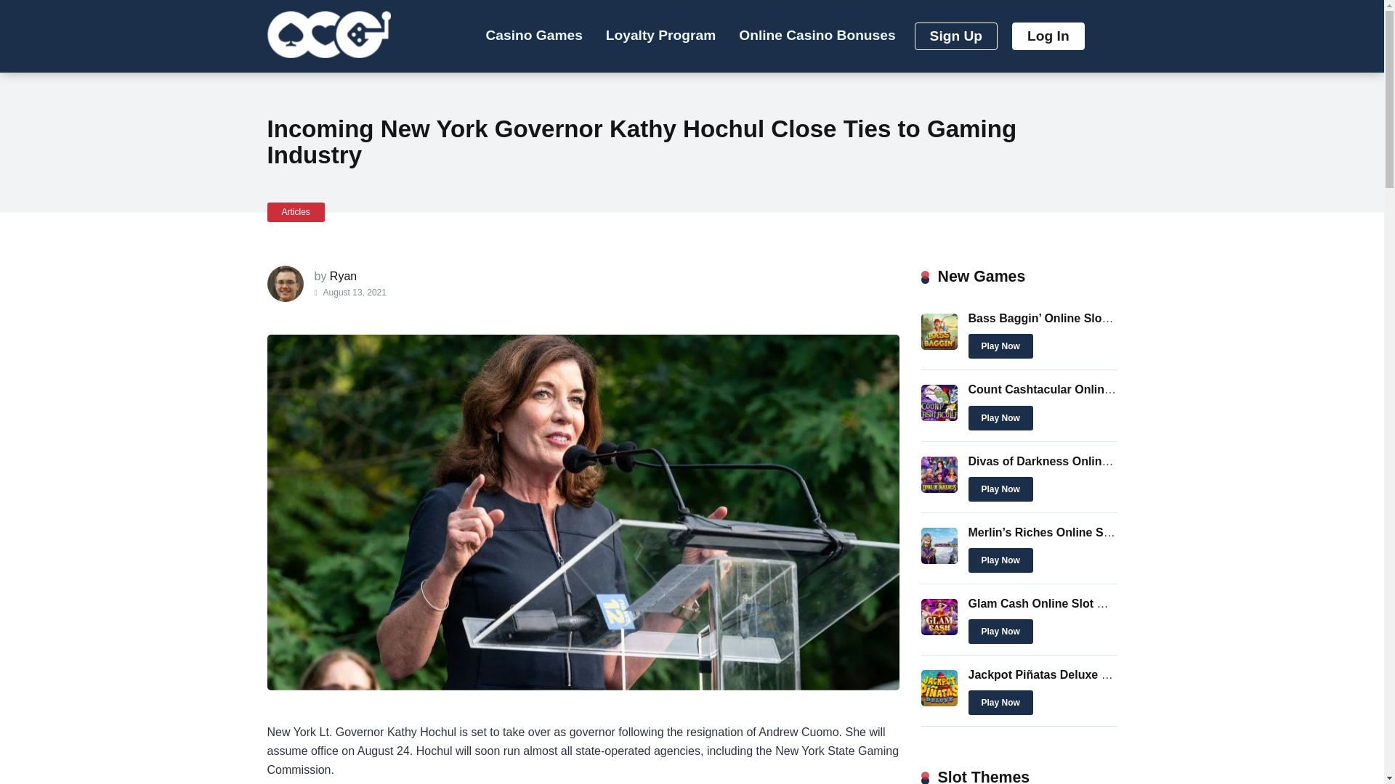 Image resolution: width=1395 pixels, height=784 pixels. Describe the element at coordinates (1069, 603) in the screenshot. I see `Glam Cash Online Slot Game Review` at that location.